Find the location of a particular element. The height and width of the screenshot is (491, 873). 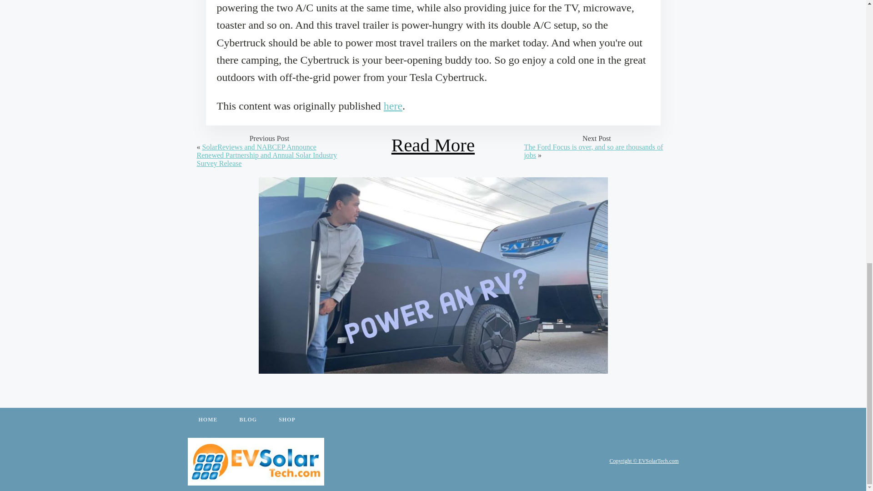

The Ford Focus is over, and so are thousands of jobs is located at coordinates (593, 151).